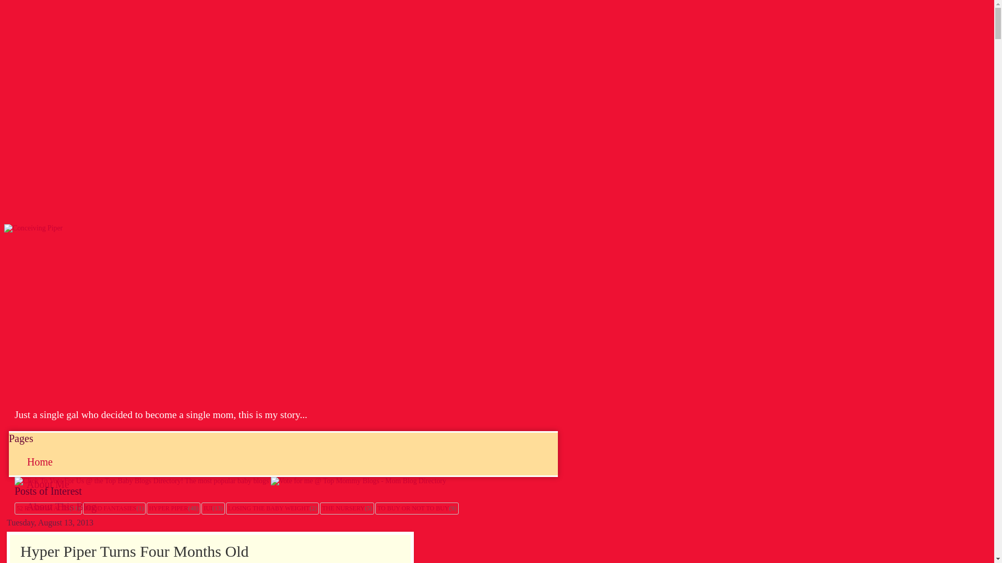  Describe the element at coordinates (168, 508) in the screenshot. I see `HYPER PIPER` at that location.